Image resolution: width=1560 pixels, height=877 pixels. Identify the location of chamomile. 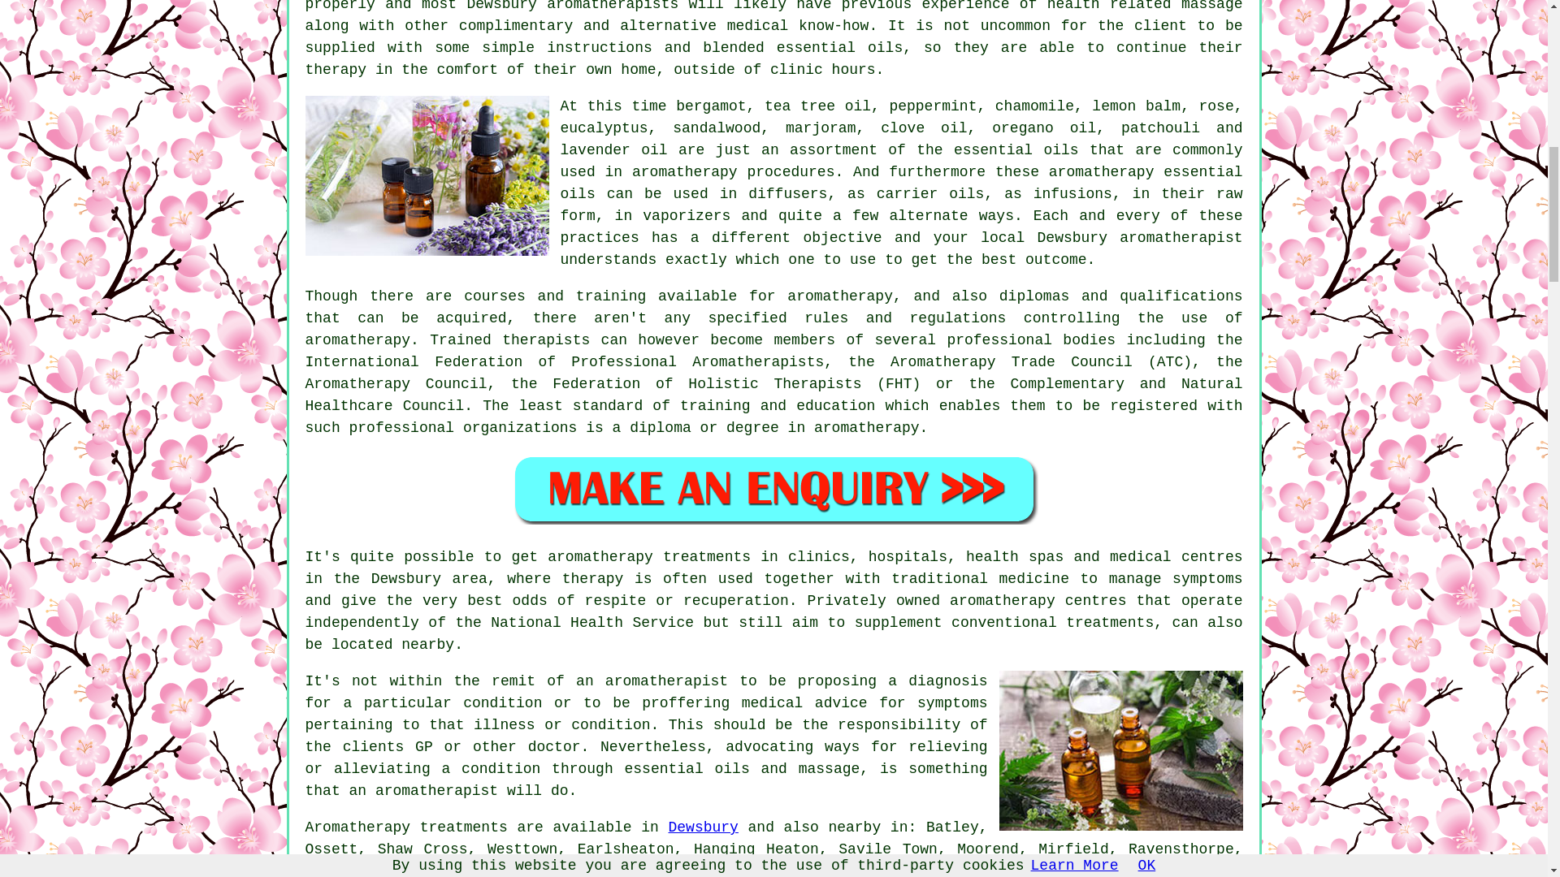
(1034, 106).